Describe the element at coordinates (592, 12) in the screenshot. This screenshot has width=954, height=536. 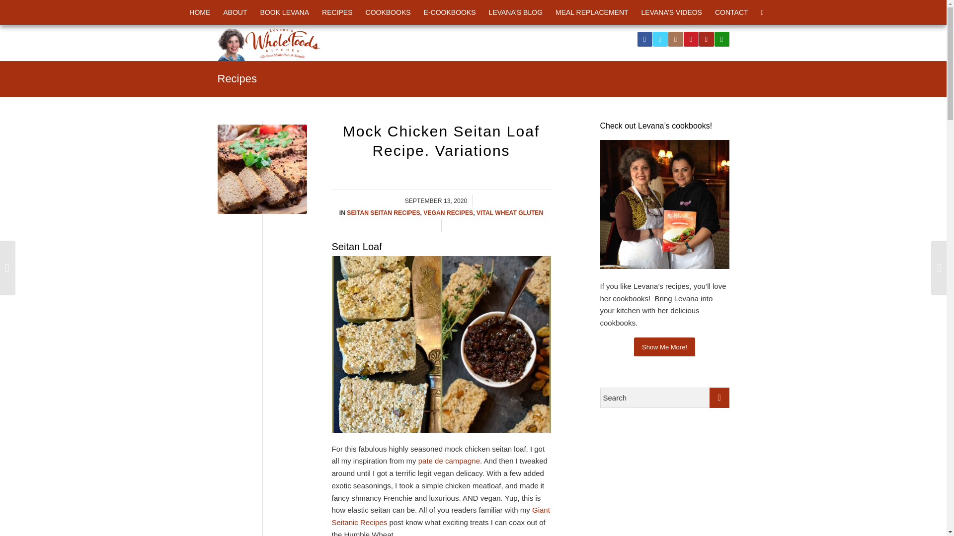
I see `MEAL REPLACEMENT` at that location.